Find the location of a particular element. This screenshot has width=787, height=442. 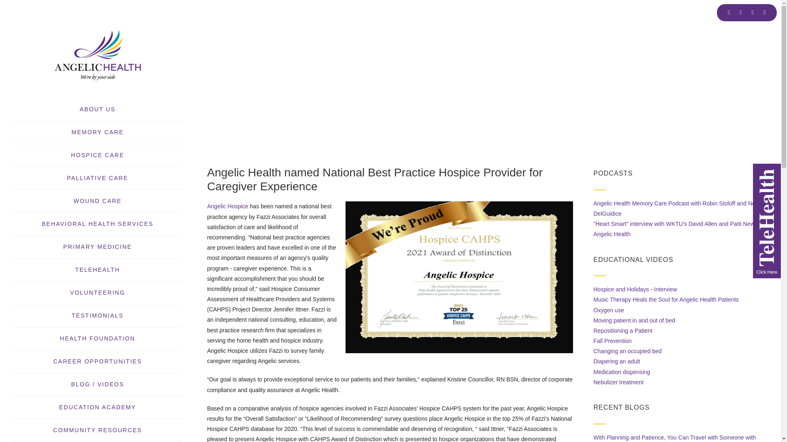

BEHAVIORAL HEALTH SERVICES is located at coordinates (98, 224).